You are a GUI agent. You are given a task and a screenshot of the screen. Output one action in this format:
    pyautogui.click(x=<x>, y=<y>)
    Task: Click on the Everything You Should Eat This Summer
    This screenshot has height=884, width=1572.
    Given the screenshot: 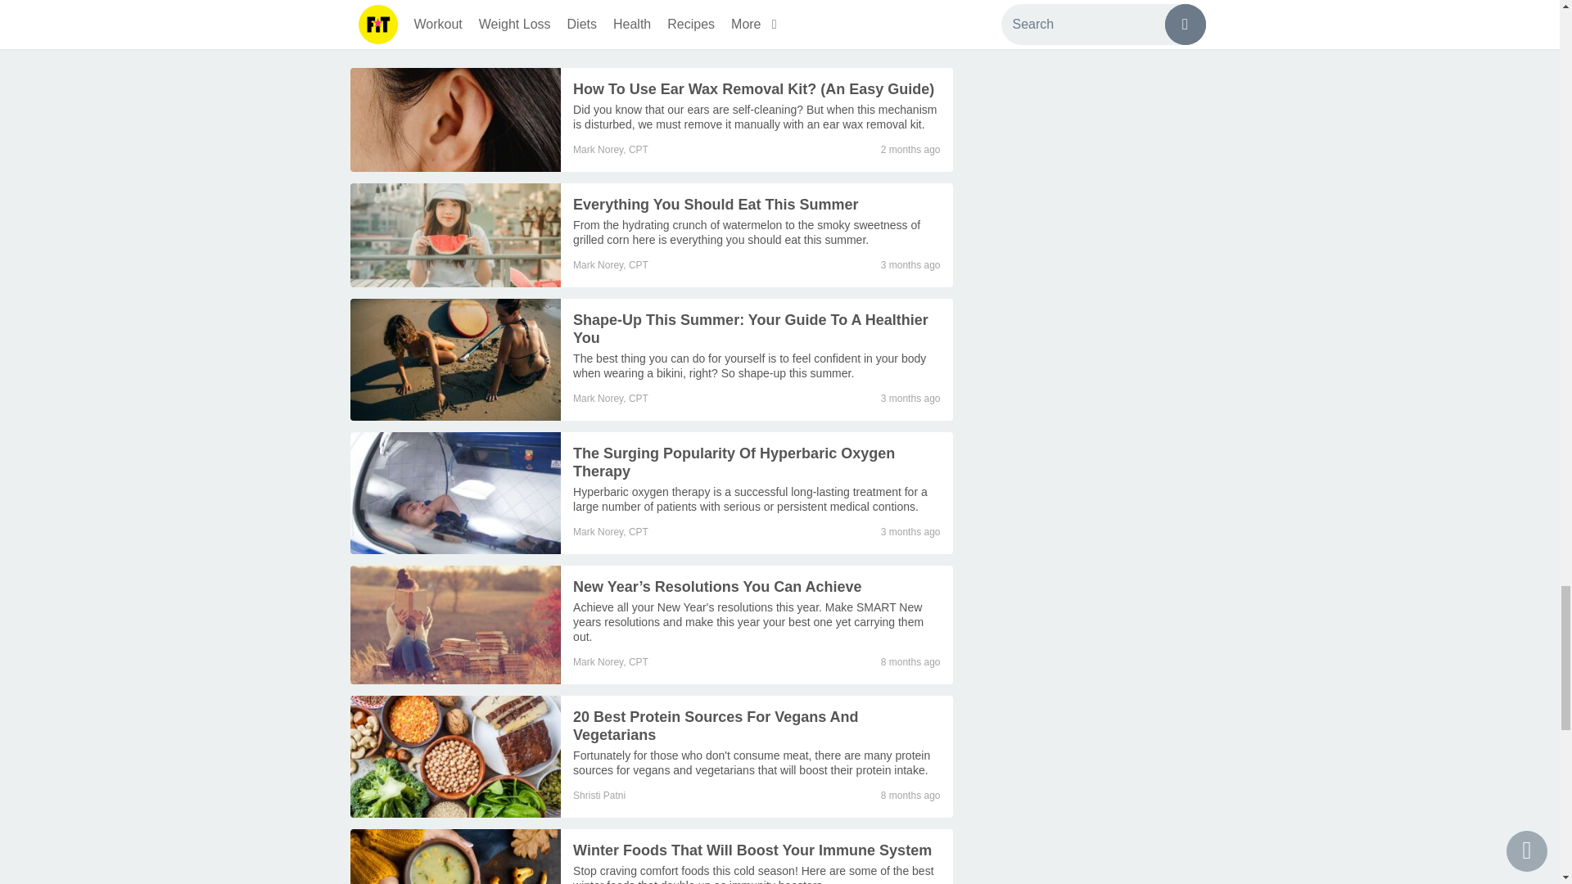 What is the action you would take?
    pyautogui.click(x=716, y=205)
    